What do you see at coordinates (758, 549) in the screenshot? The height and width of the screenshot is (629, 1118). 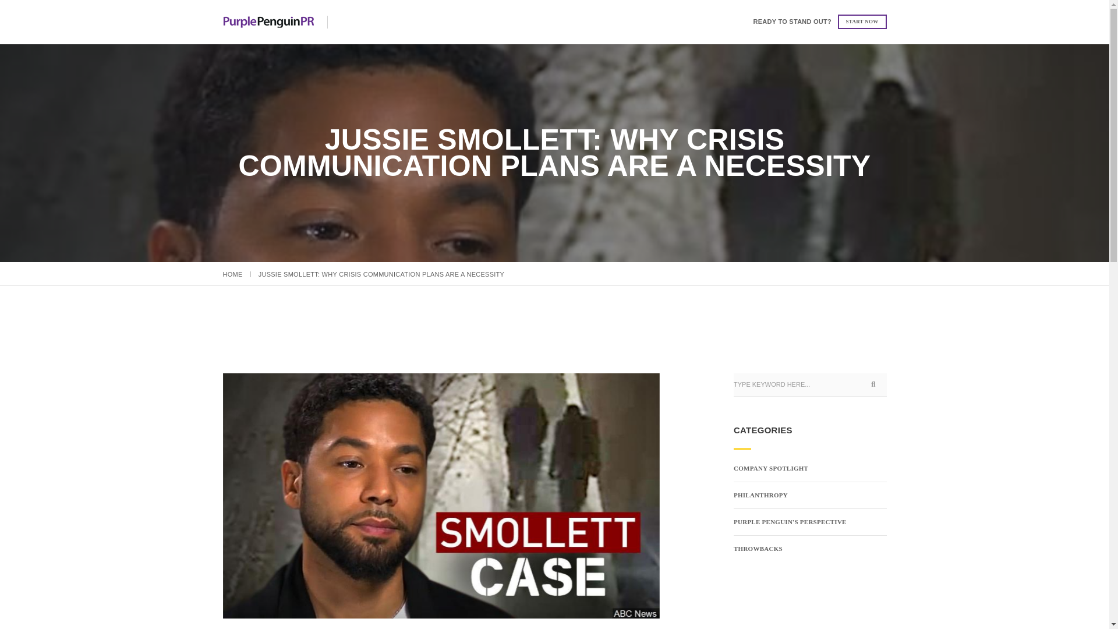 I see `THROWBACKS` at bounding box center [758, 549].